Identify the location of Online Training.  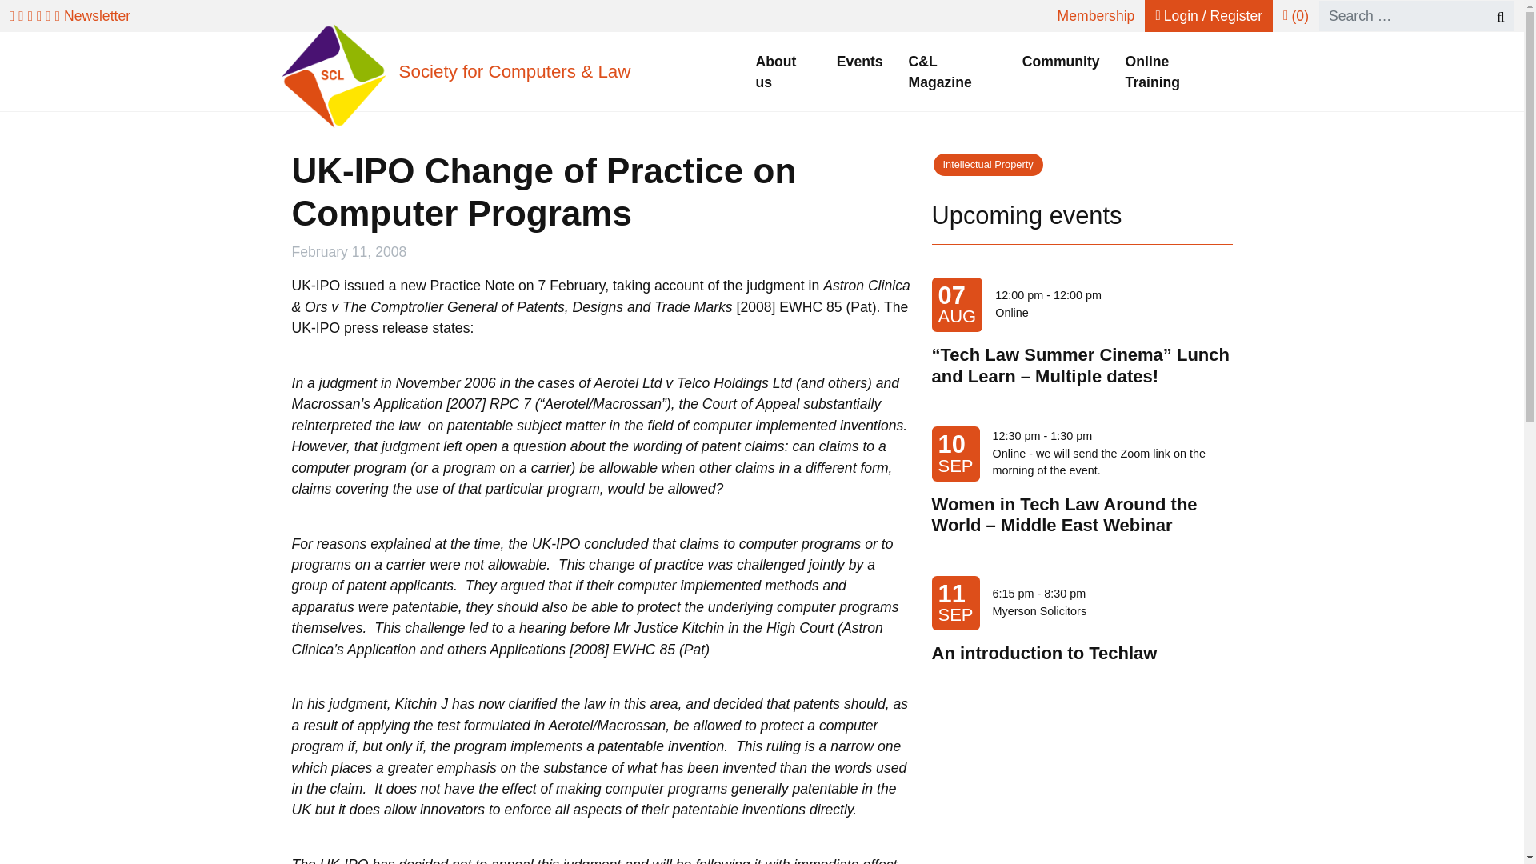
(1173, 72).